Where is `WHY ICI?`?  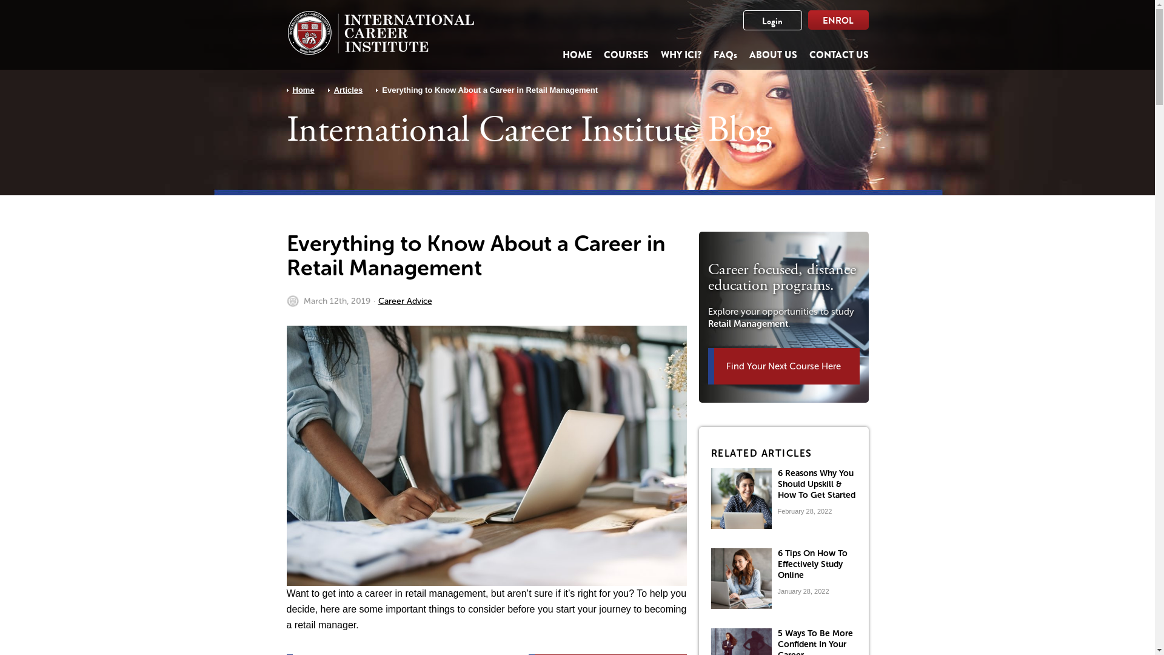
WHY ICI? is located at coordinates (681, 55).